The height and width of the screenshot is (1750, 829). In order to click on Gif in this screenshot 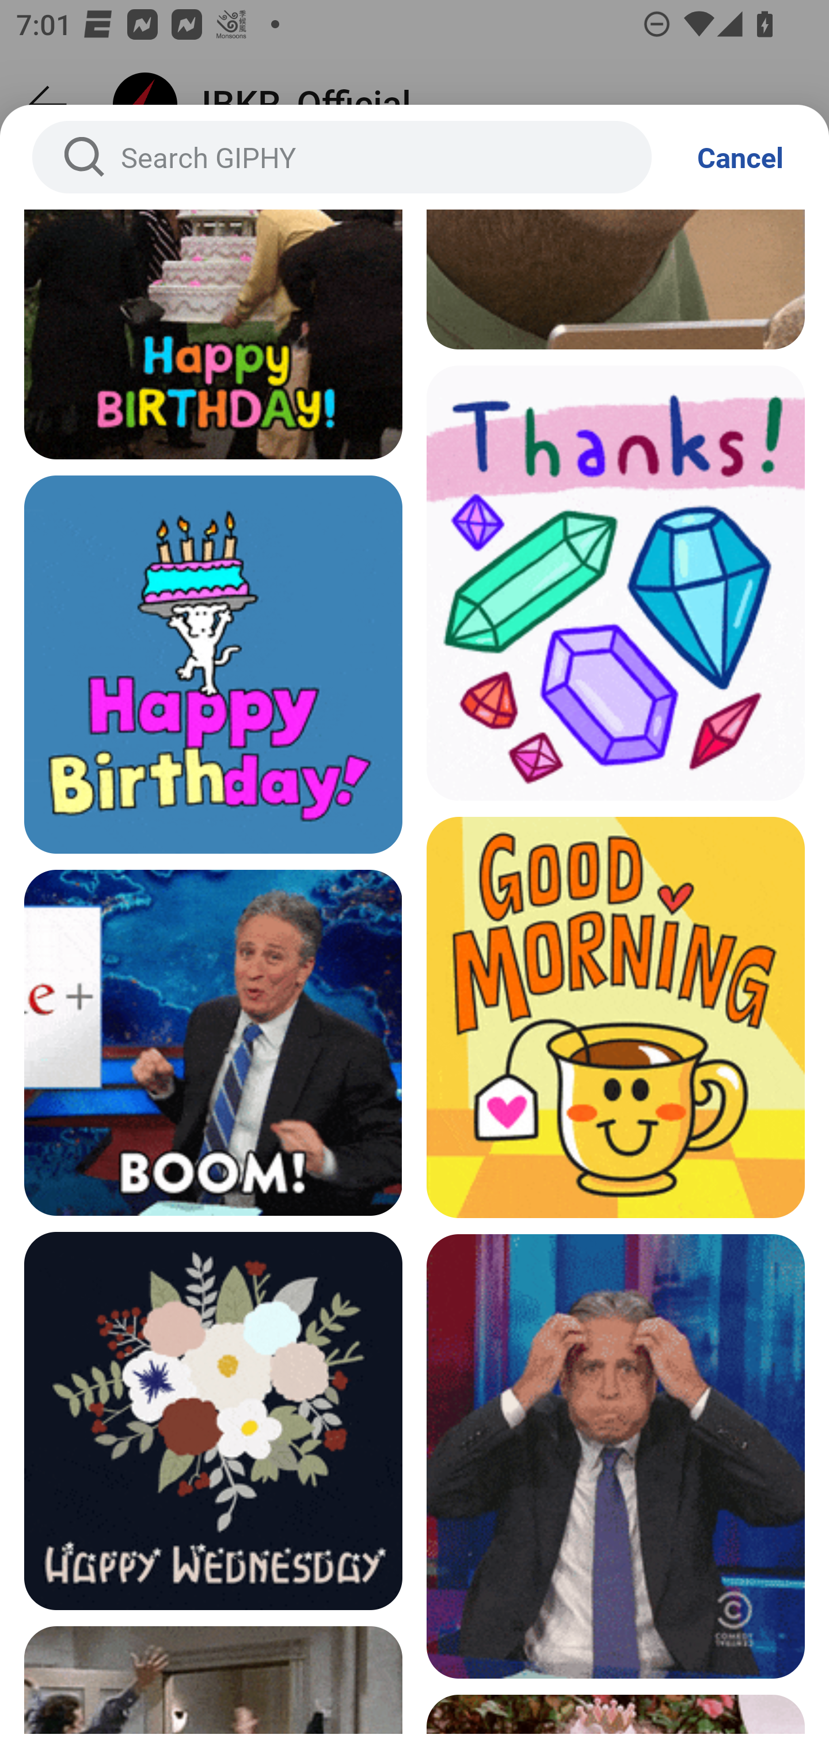, I will do `click(616, 1456)`.